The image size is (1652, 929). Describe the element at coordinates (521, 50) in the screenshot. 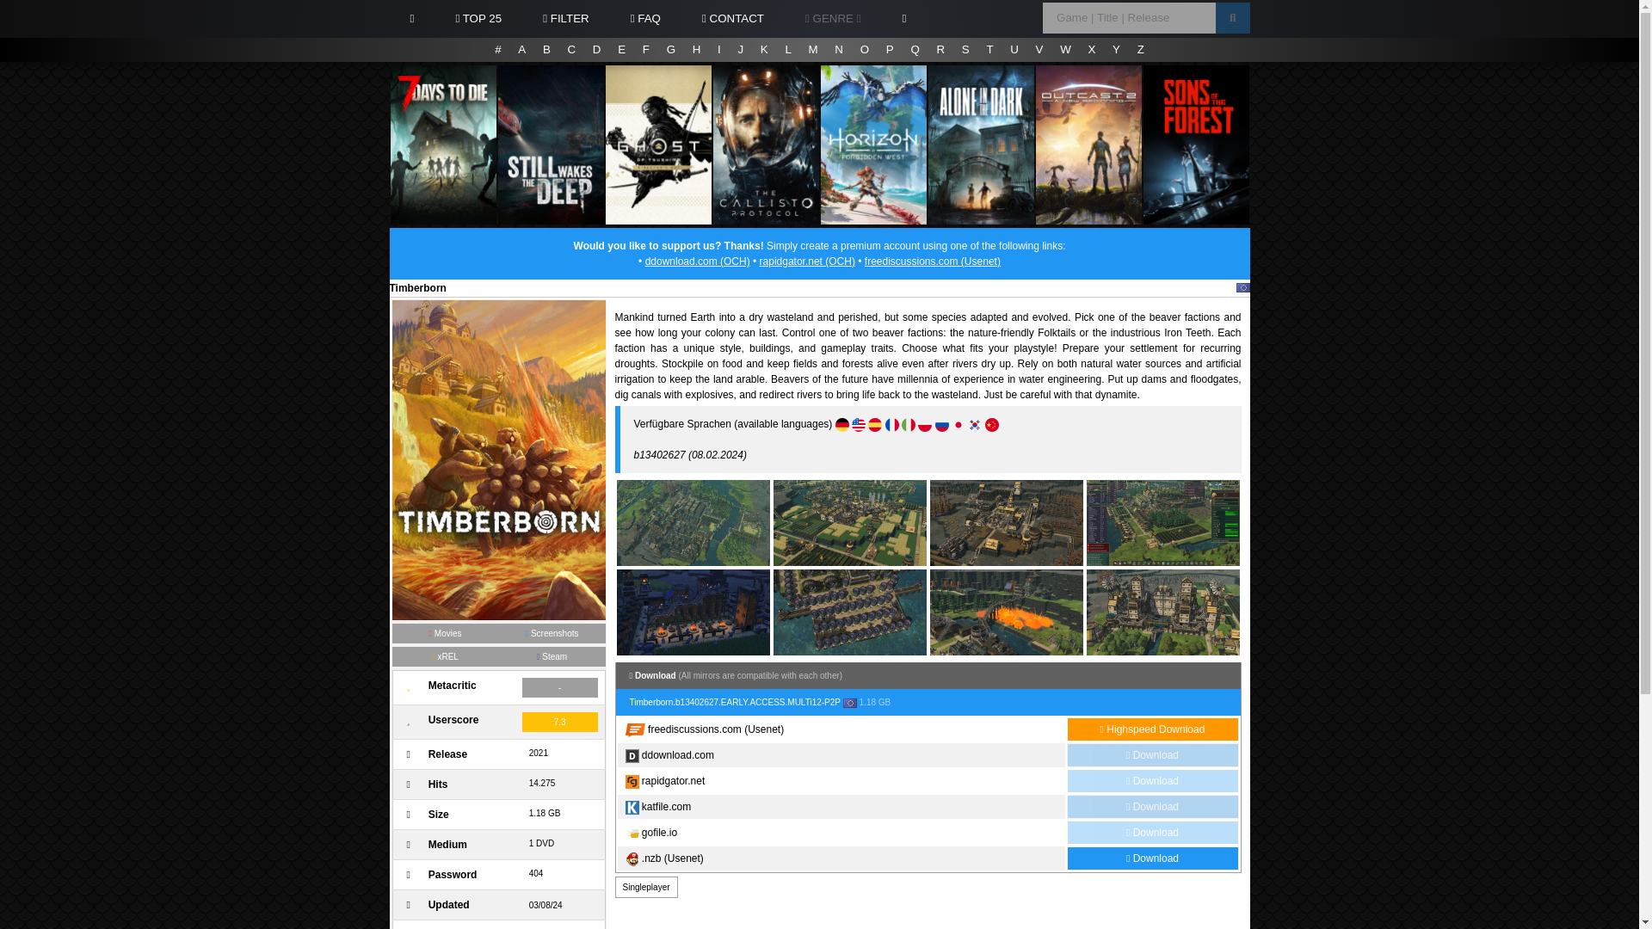

I see `Alle Spiele mit A` at that location.